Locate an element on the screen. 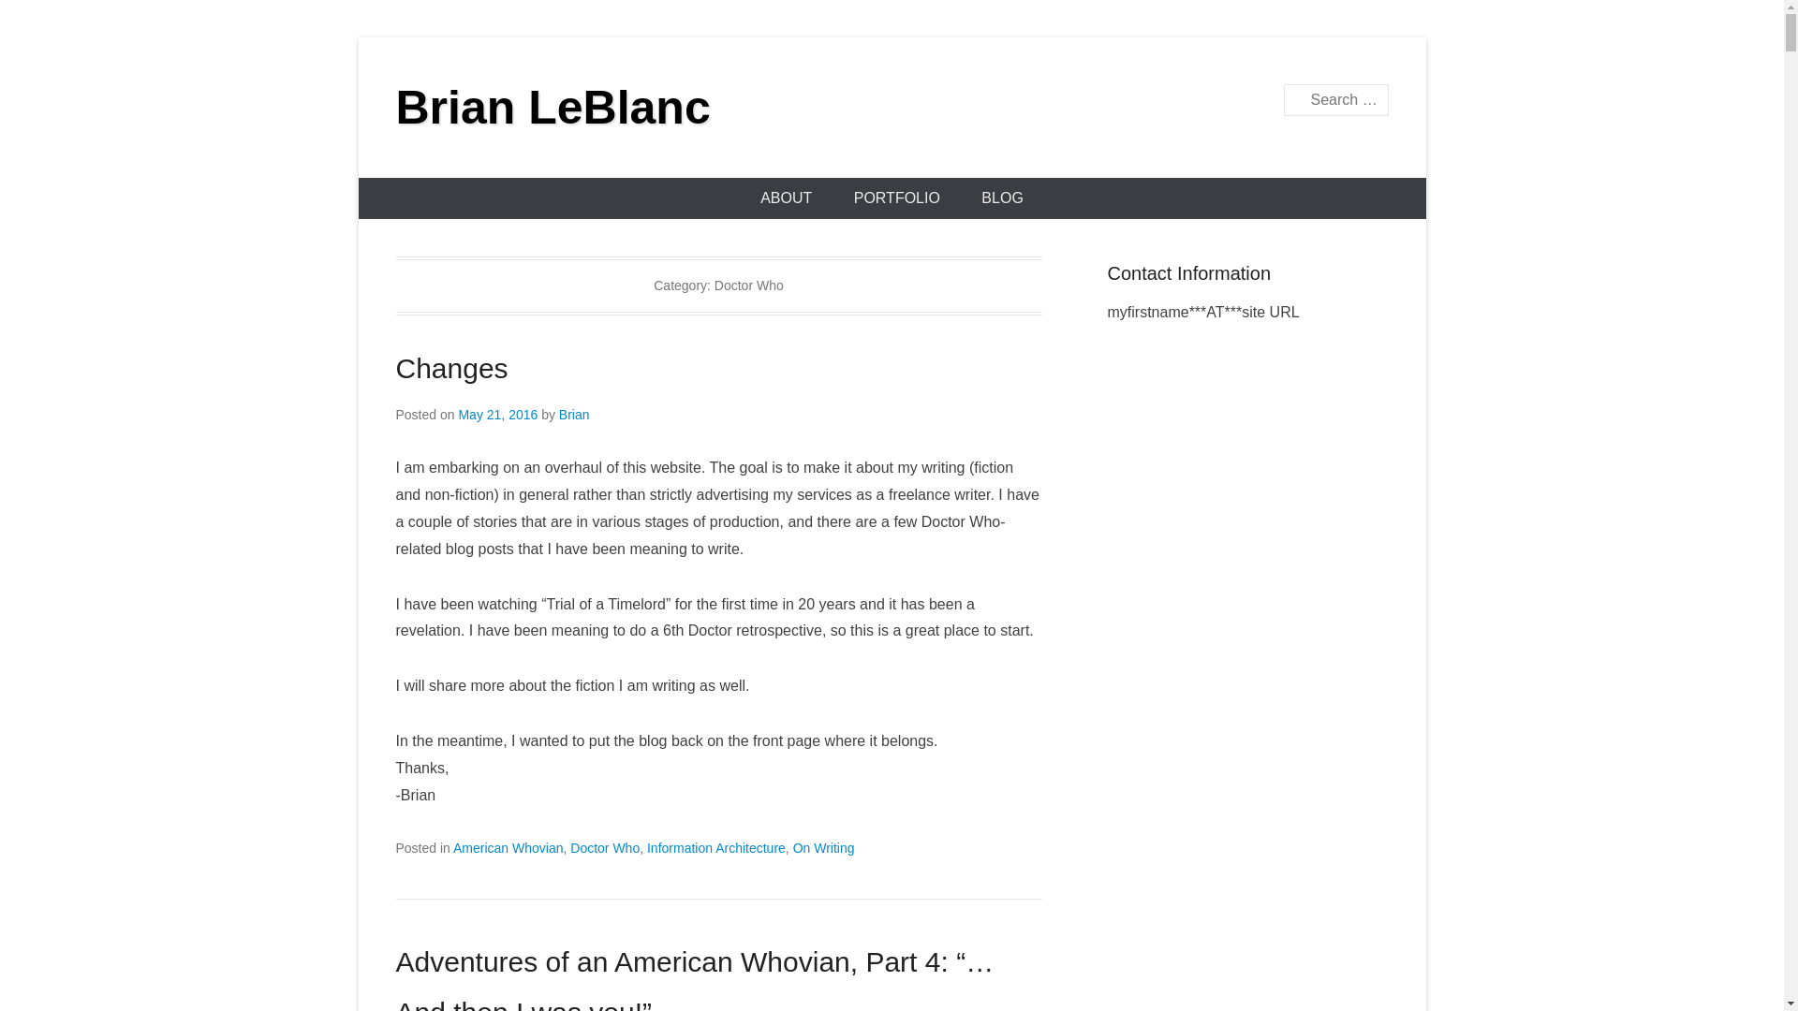 Image resolution: width=1798 pixels, height=1011 pixels. Brian LeBlanc is located at coordinates (553, 107).